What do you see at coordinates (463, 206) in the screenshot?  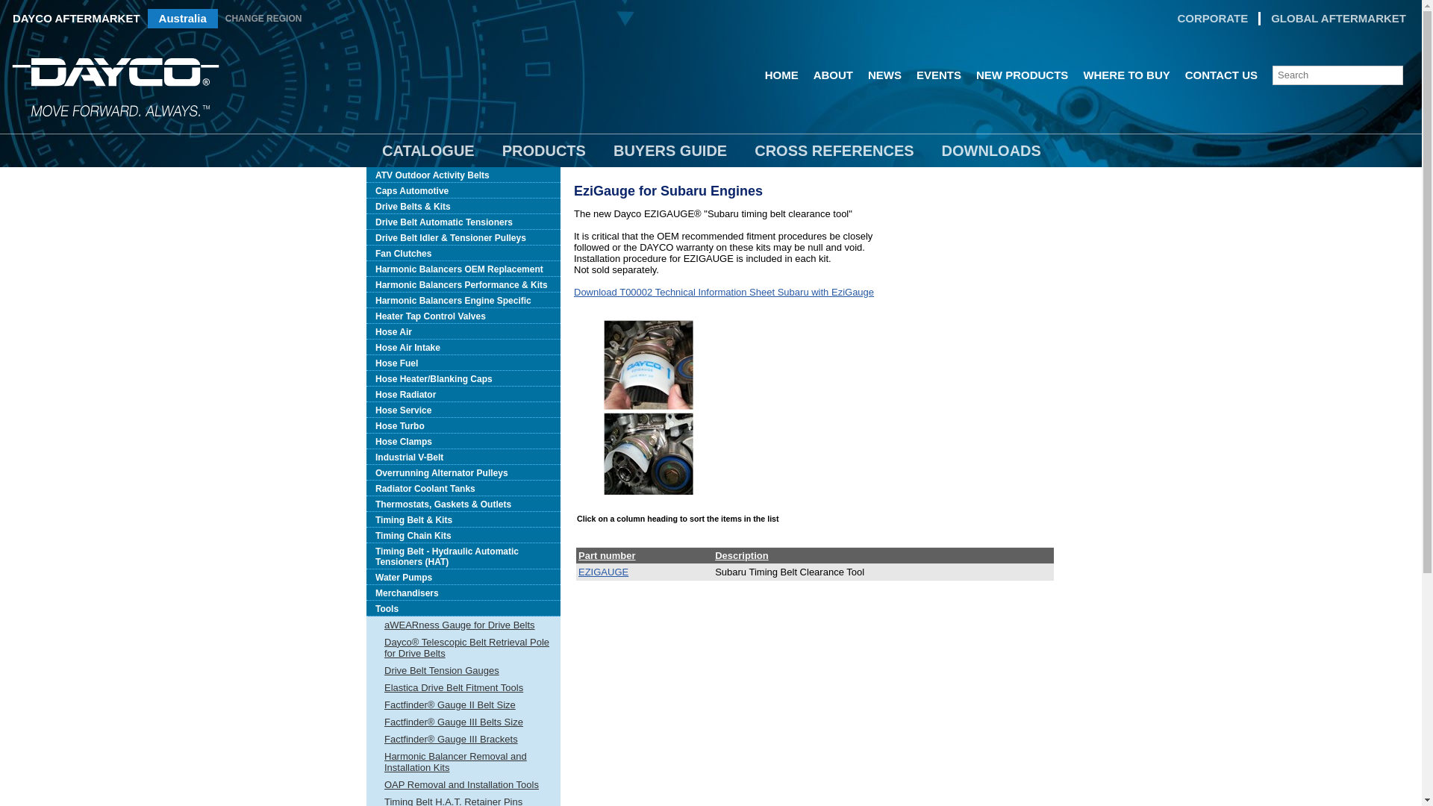 I see `Drive Belts & Kits` at bounding box center [463, 206].